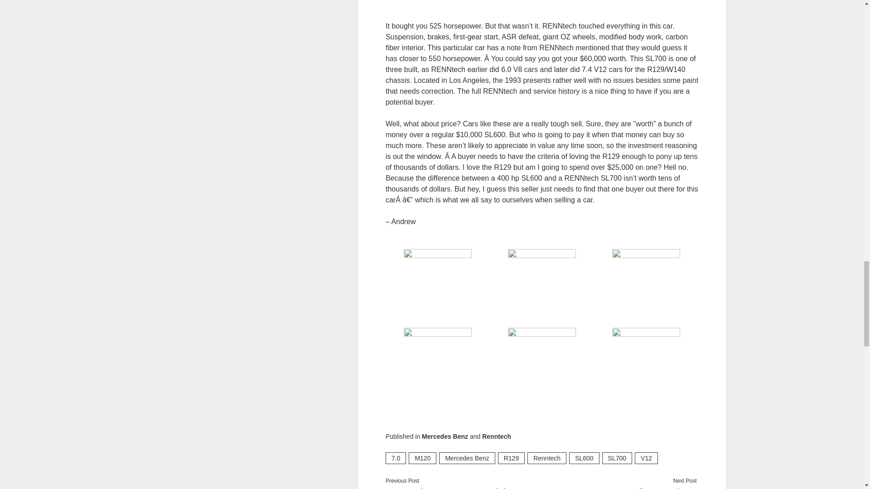 The image size is (870, 489). I want to click on View all posts tagged R129, so click(511, 458).